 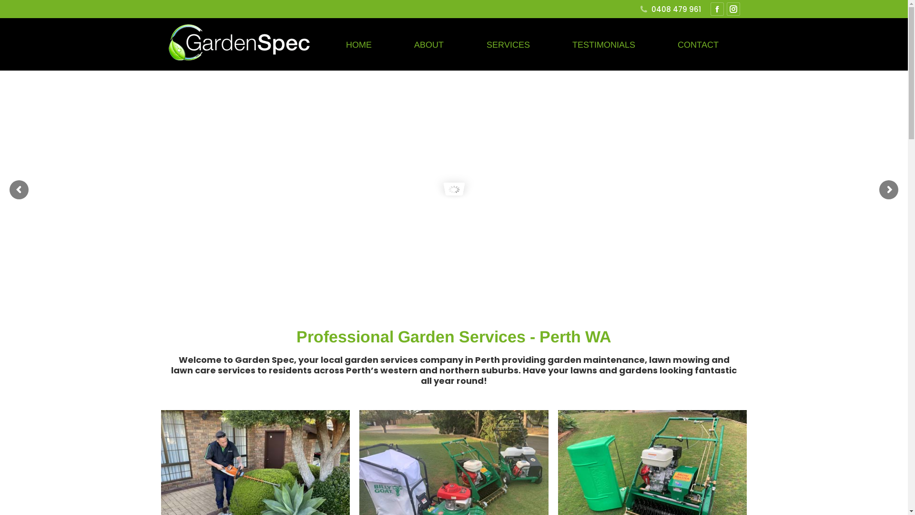 I want to click on ABOUT, so click(x=429, y=44).